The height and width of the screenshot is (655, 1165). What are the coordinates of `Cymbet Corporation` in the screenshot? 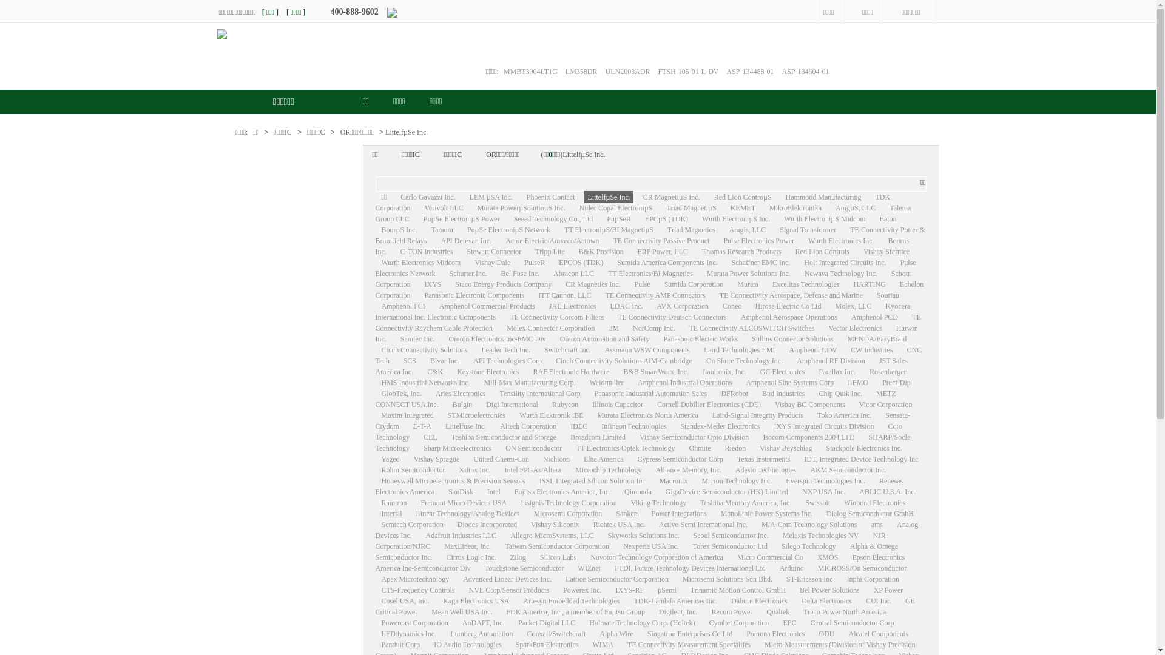 It's located at (739, 623).